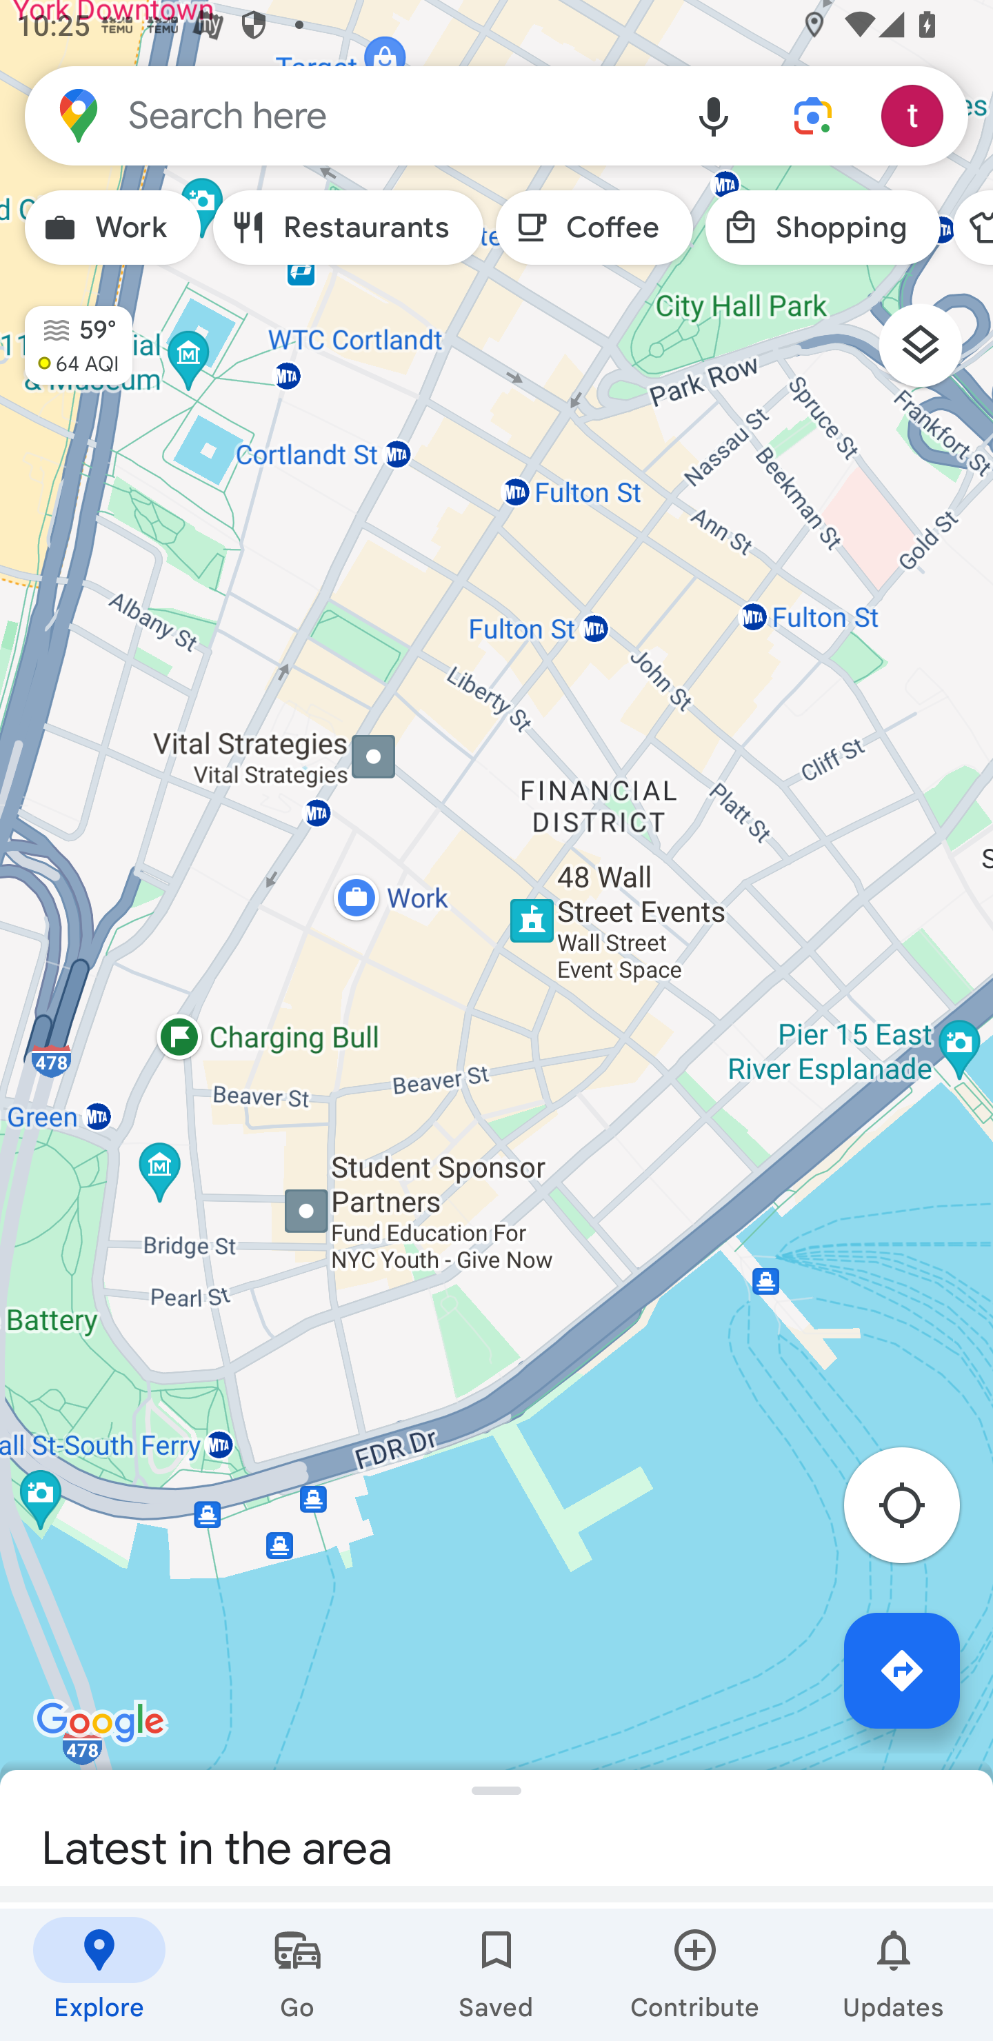 Image resolution: width=993 pixels, height=2041 pixels. What do you see at coordinates (894, 1975) in the screenshot?
I see `Updates` at bounding box center [894, 1975].